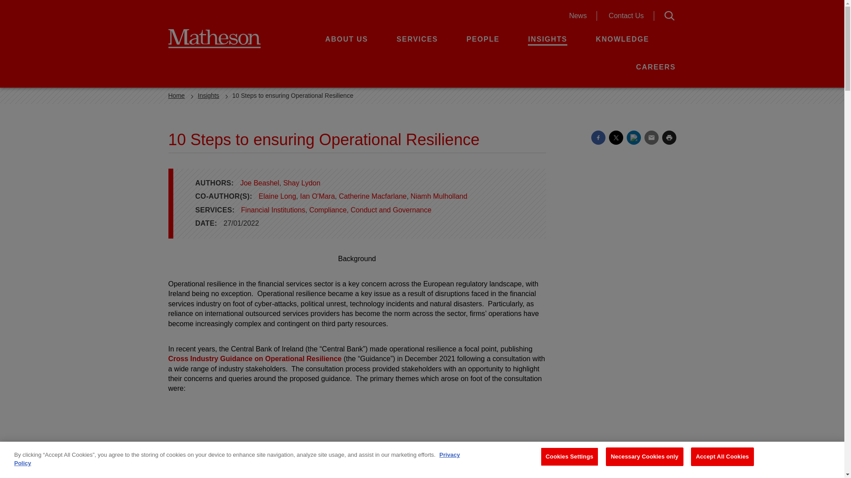 This screenshot has width=851, height=478. What do you see at coordinates (208, 96) in the screenshot?
I see `Insights` at bounding box center [208, 96].